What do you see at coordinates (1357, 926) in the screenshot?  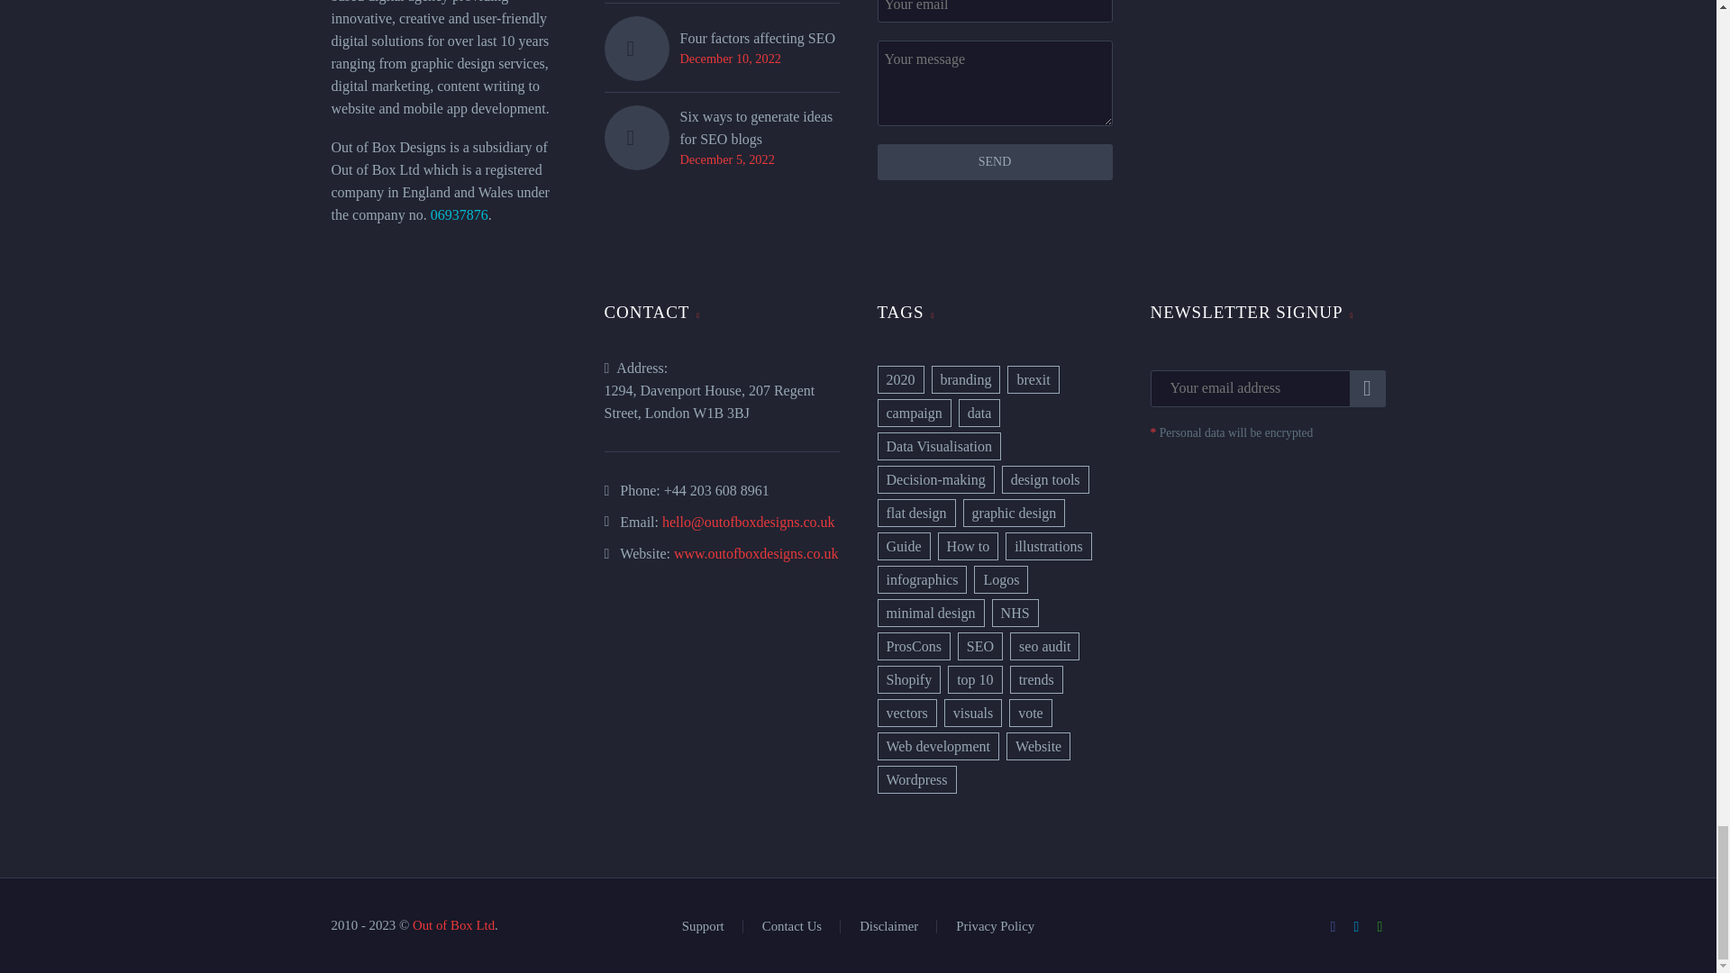 I see `Twitter` at bounding box center [1357, 926].